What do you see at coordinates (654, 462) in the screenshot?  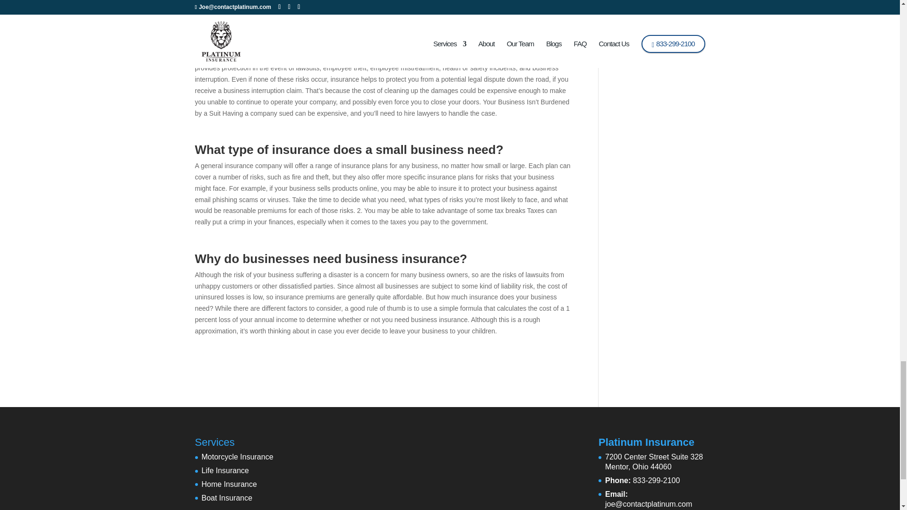 I see `Life Insurance` at bounding box center [654, 462].